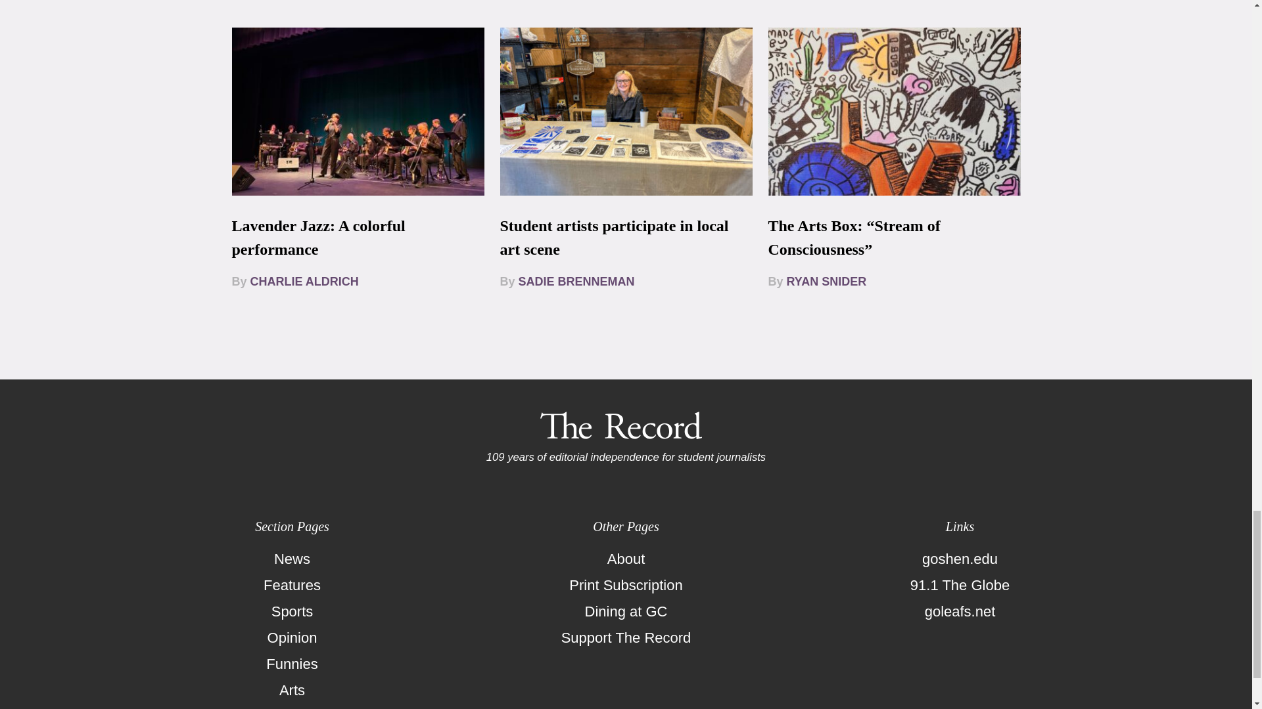 This screenshot has height=709, width=1262. I want to click on SADIE BRENNEMAN, so click(576, 281).